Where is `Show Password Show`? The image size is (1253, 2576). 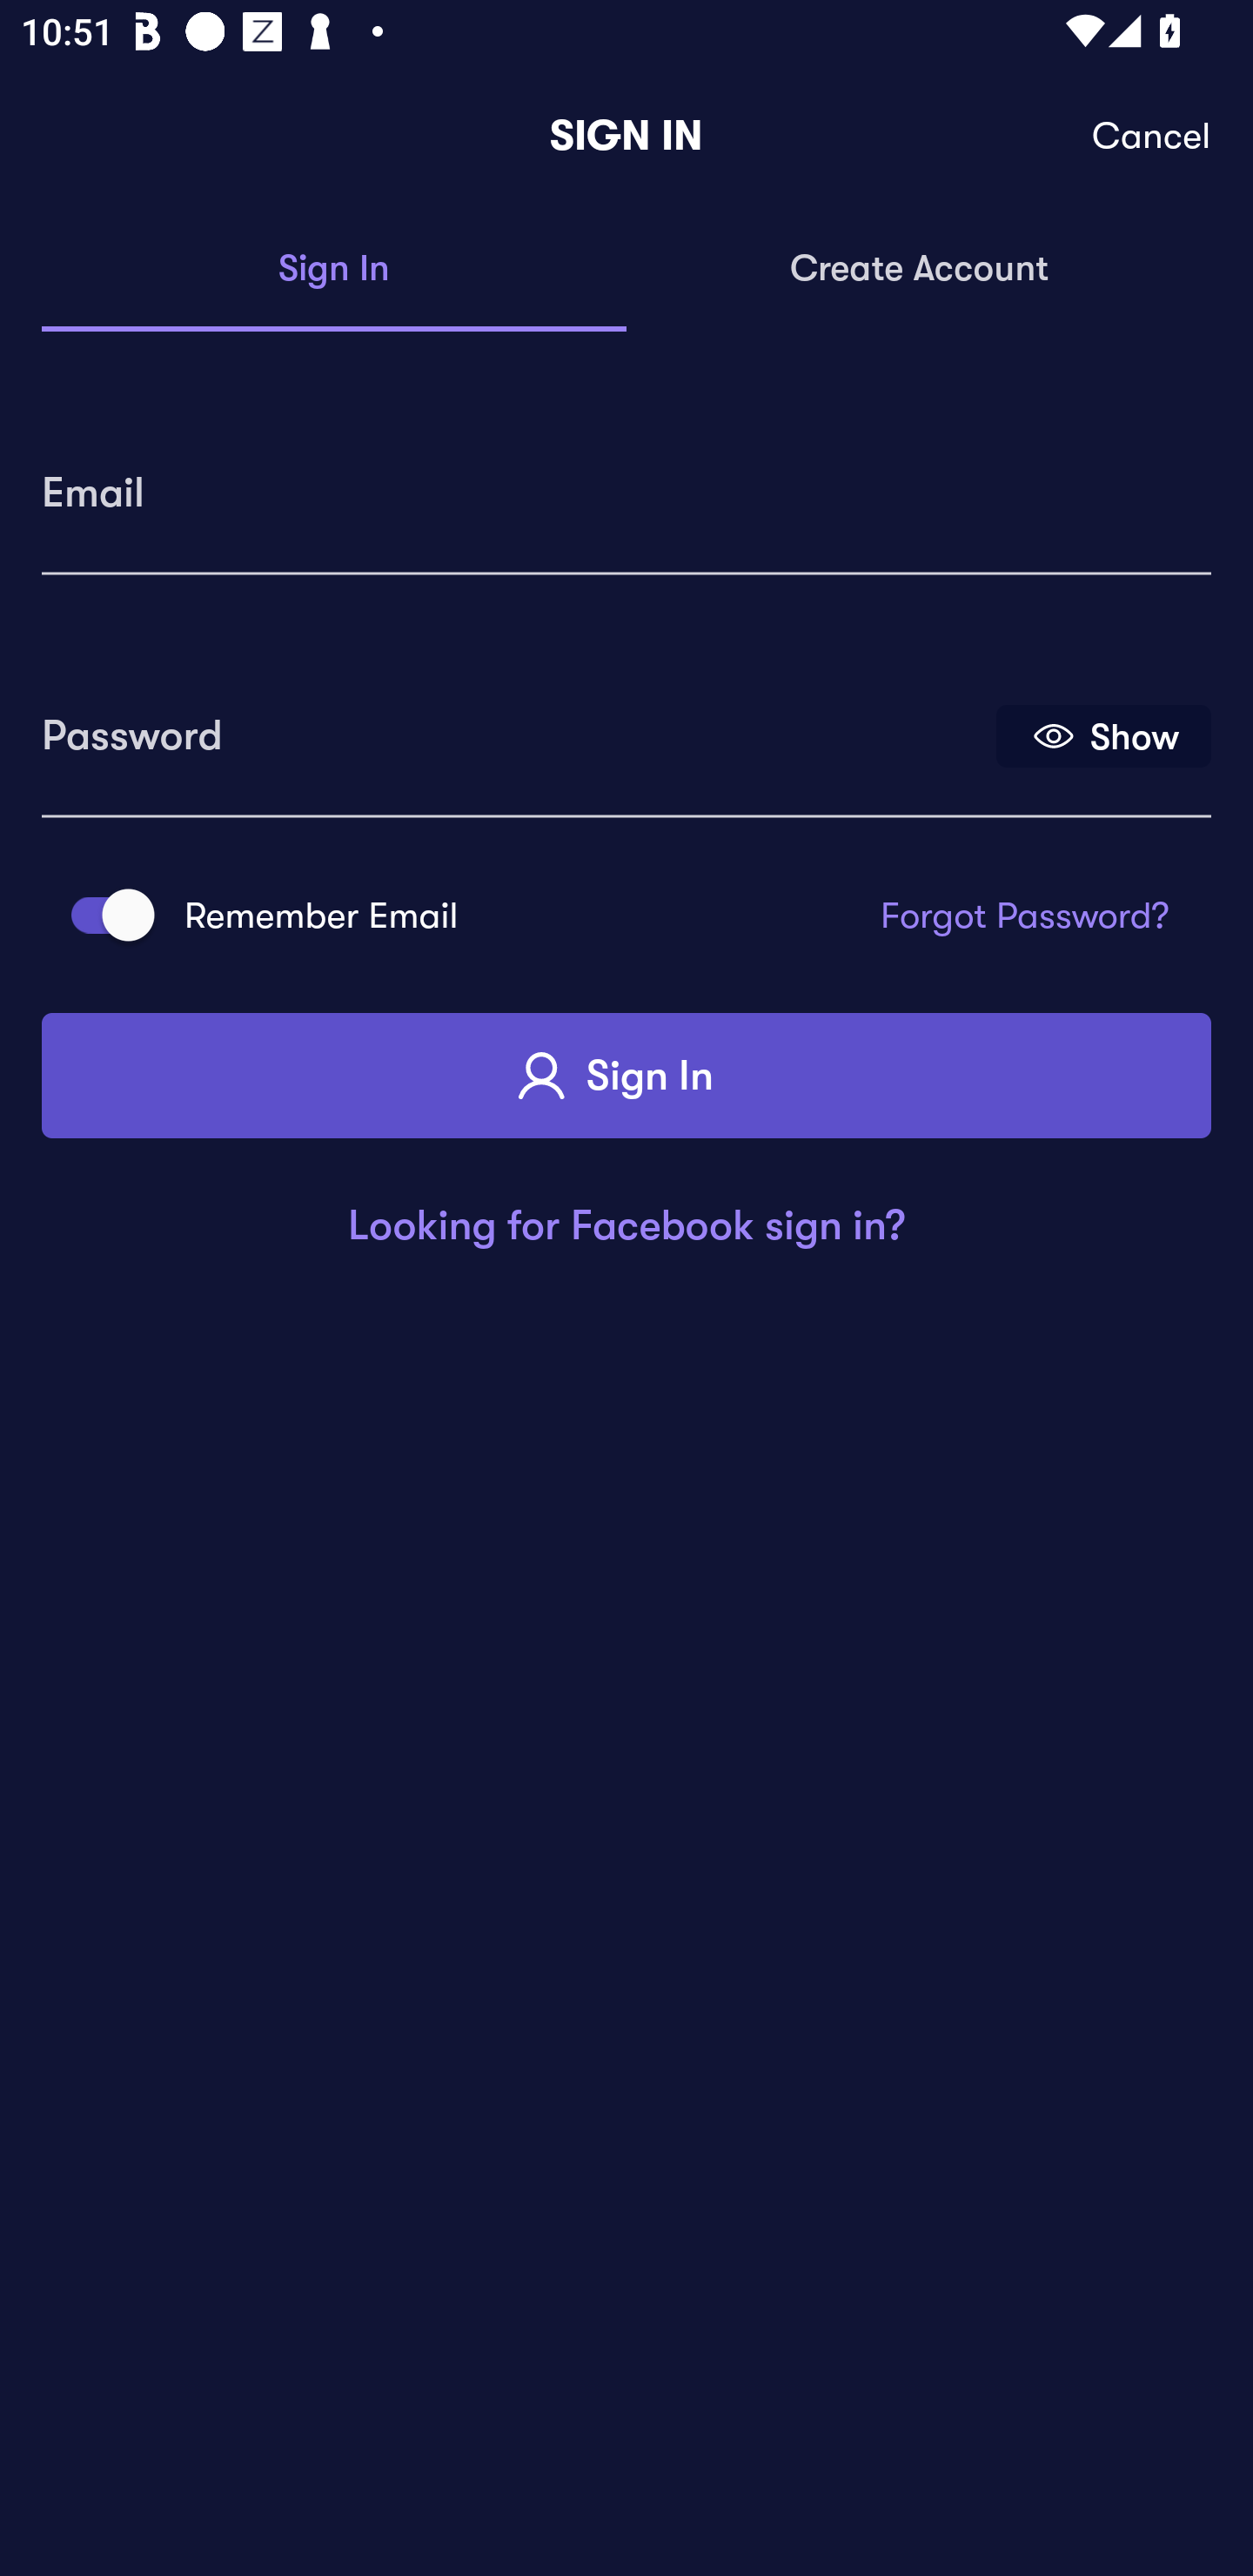 Show Password Show is located at coordinates (1103, 735).